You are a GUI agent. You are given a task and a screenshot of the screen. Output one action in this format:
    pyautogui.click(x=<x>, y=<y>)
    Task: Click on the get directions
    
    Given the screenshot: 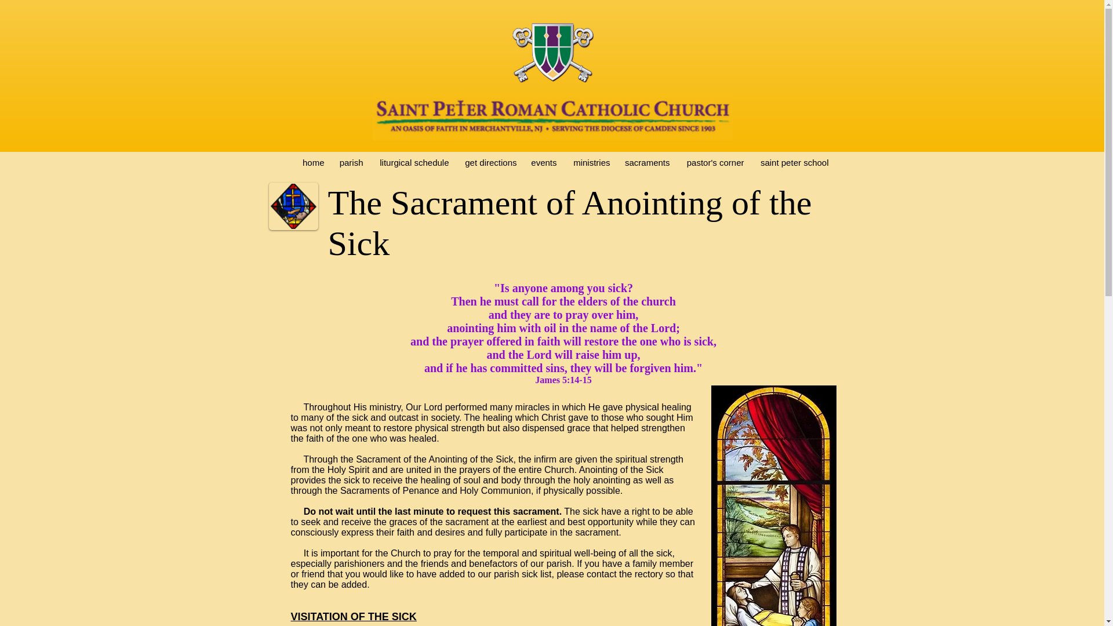 What is the action you would take?
    pyautogui.click(x=489, y=162)
    